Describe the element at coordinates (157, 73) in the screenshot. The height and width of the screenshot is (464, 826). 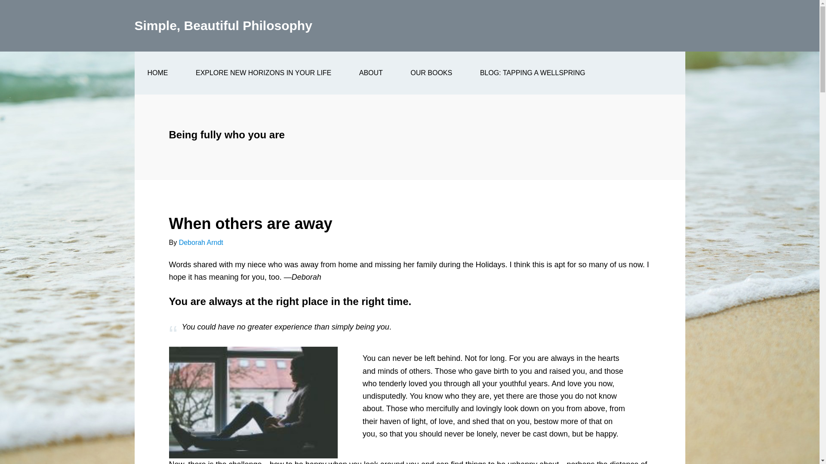
I see `HOME` at that location.